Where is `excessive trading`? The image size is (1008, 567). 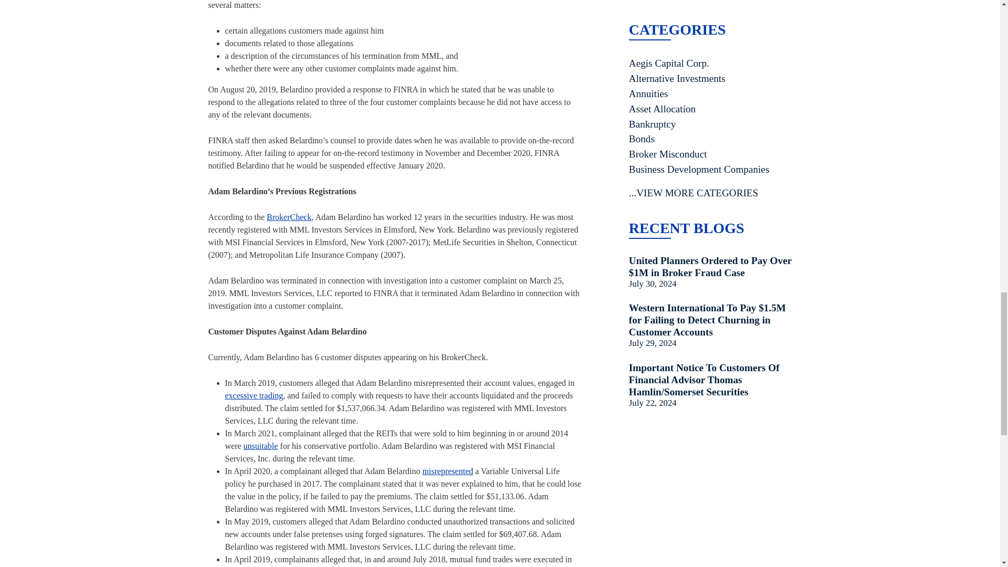 excessive trading is located at coordinates (254, 396).